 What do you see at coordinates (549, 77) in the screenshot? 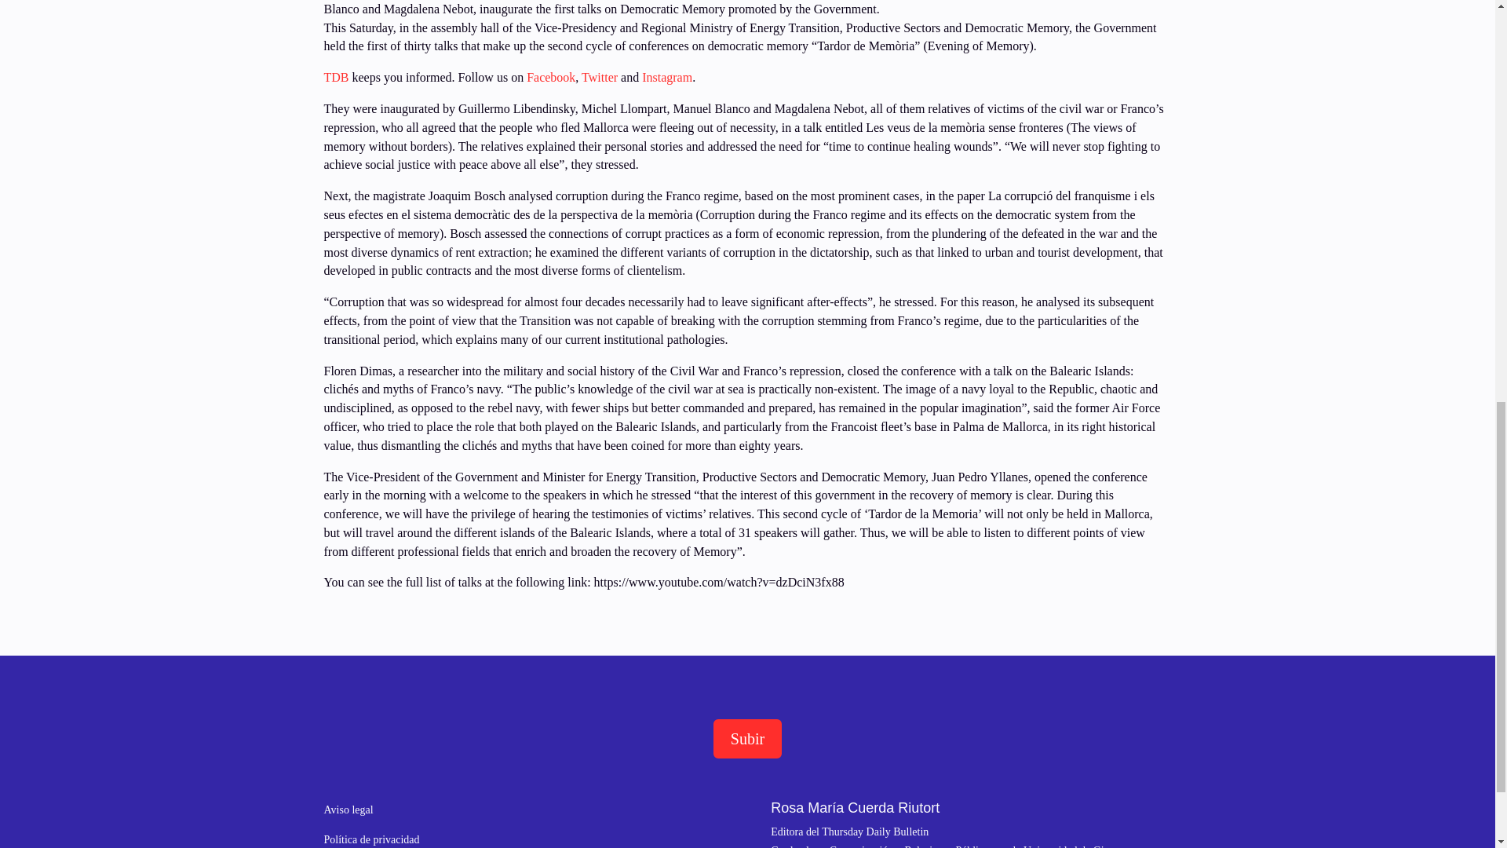
I see ` Facebook` at bounding box center [549, 77].